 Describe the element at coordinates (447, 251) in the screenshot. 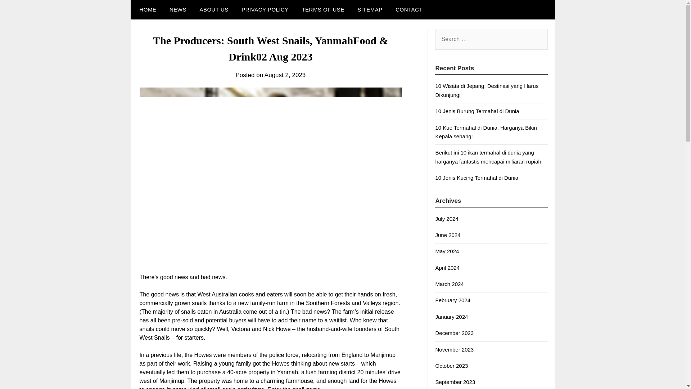

I see `May 2024` at that location.